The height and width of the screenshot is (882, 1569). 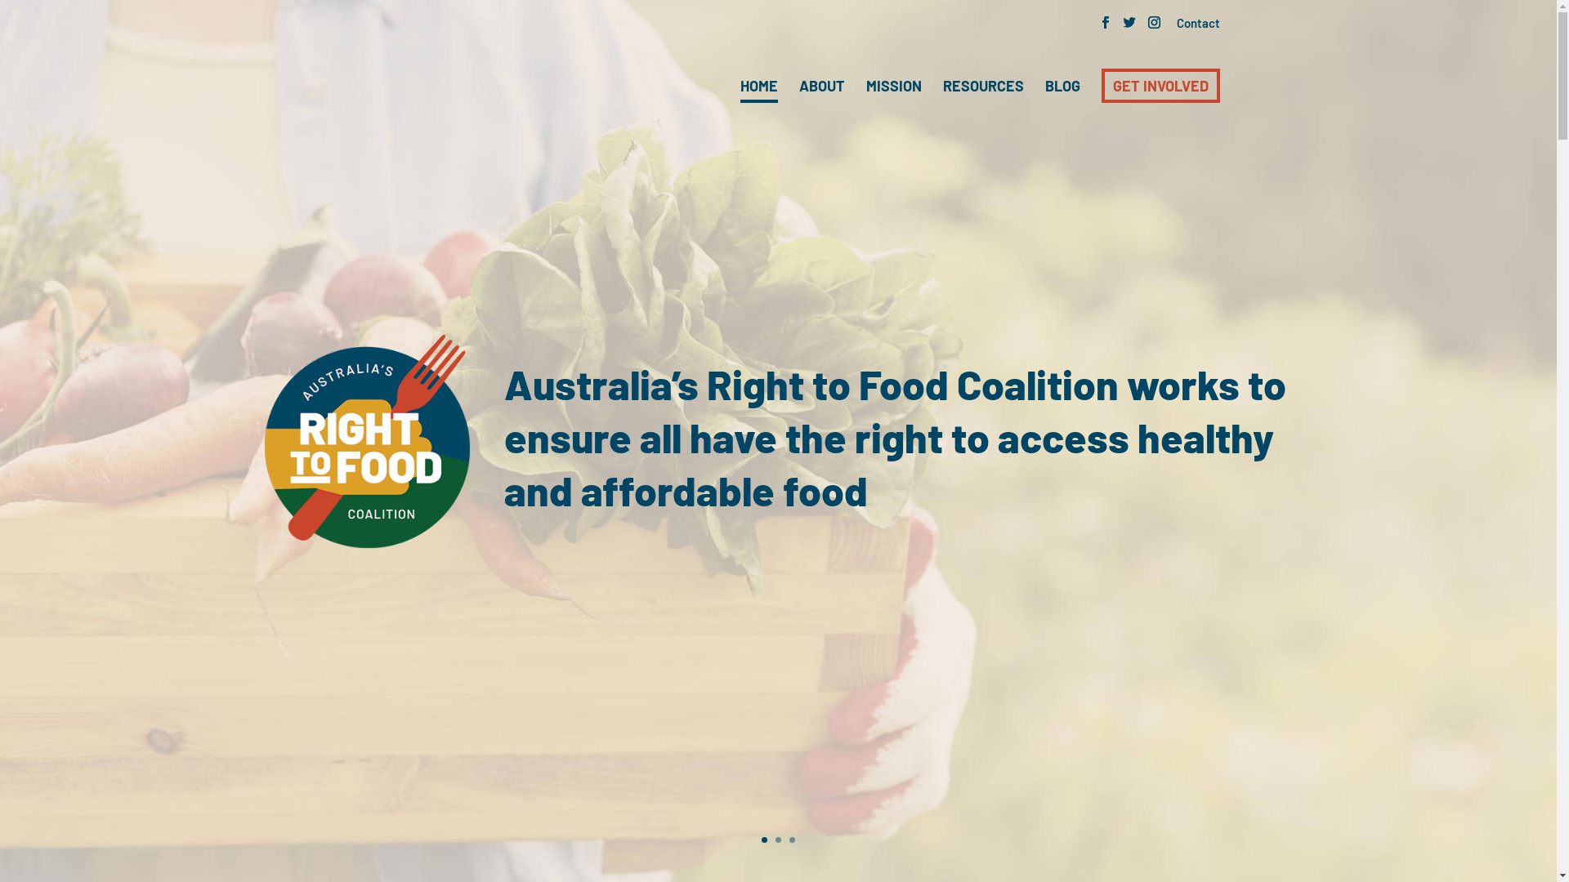 What do you see at coordinates (1198, 24) in the screenshot?
I see `Contact` at bounding box center [1198, 24].